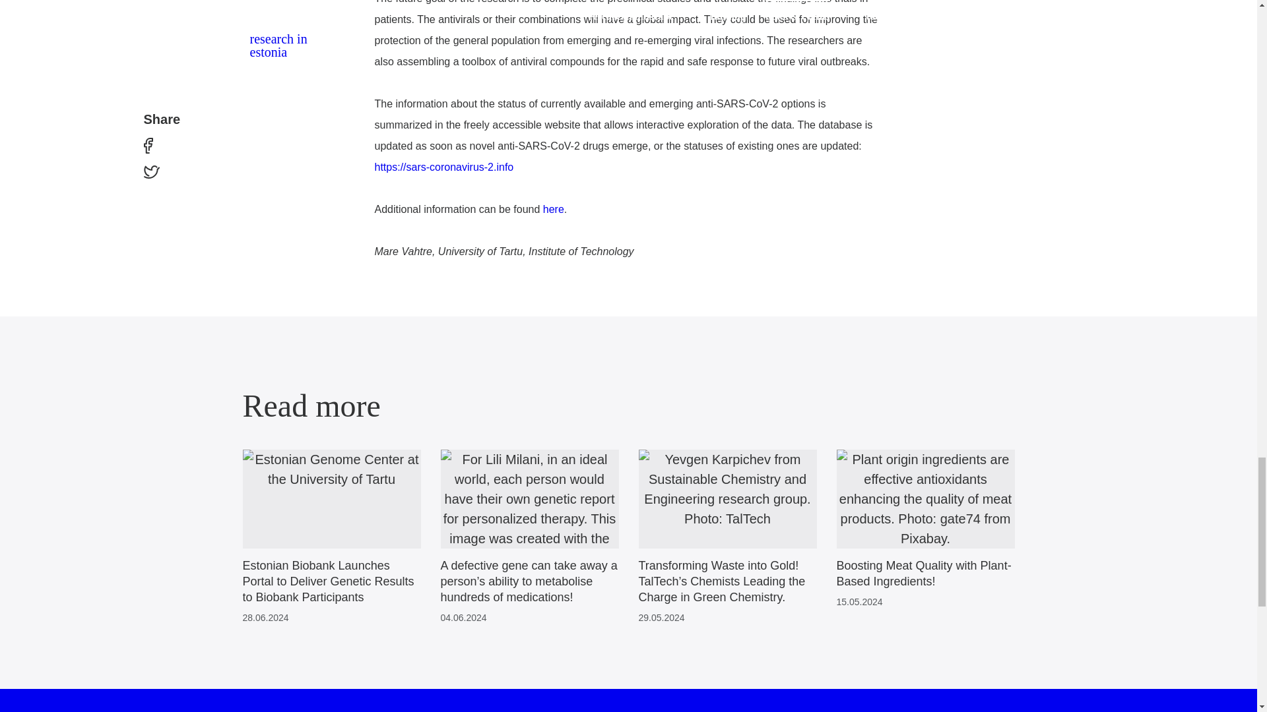  Describe the element at coordinates (553, 209) in the screenshot. I see `here` at that location.